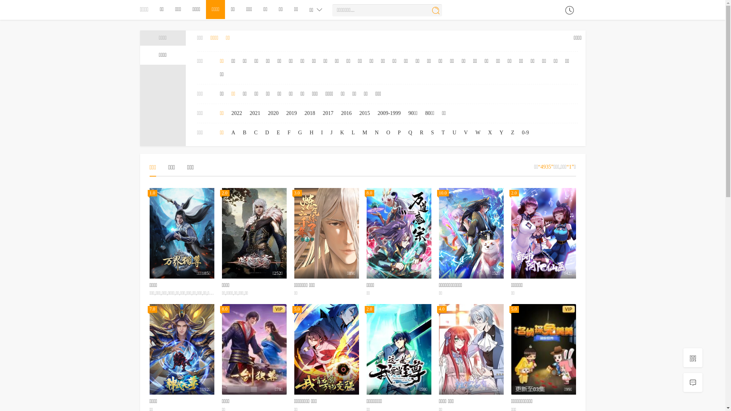 The image size is (731, 411). Describe the element at coordinates (256, 133) in the screenshot. I see `C` at that location.